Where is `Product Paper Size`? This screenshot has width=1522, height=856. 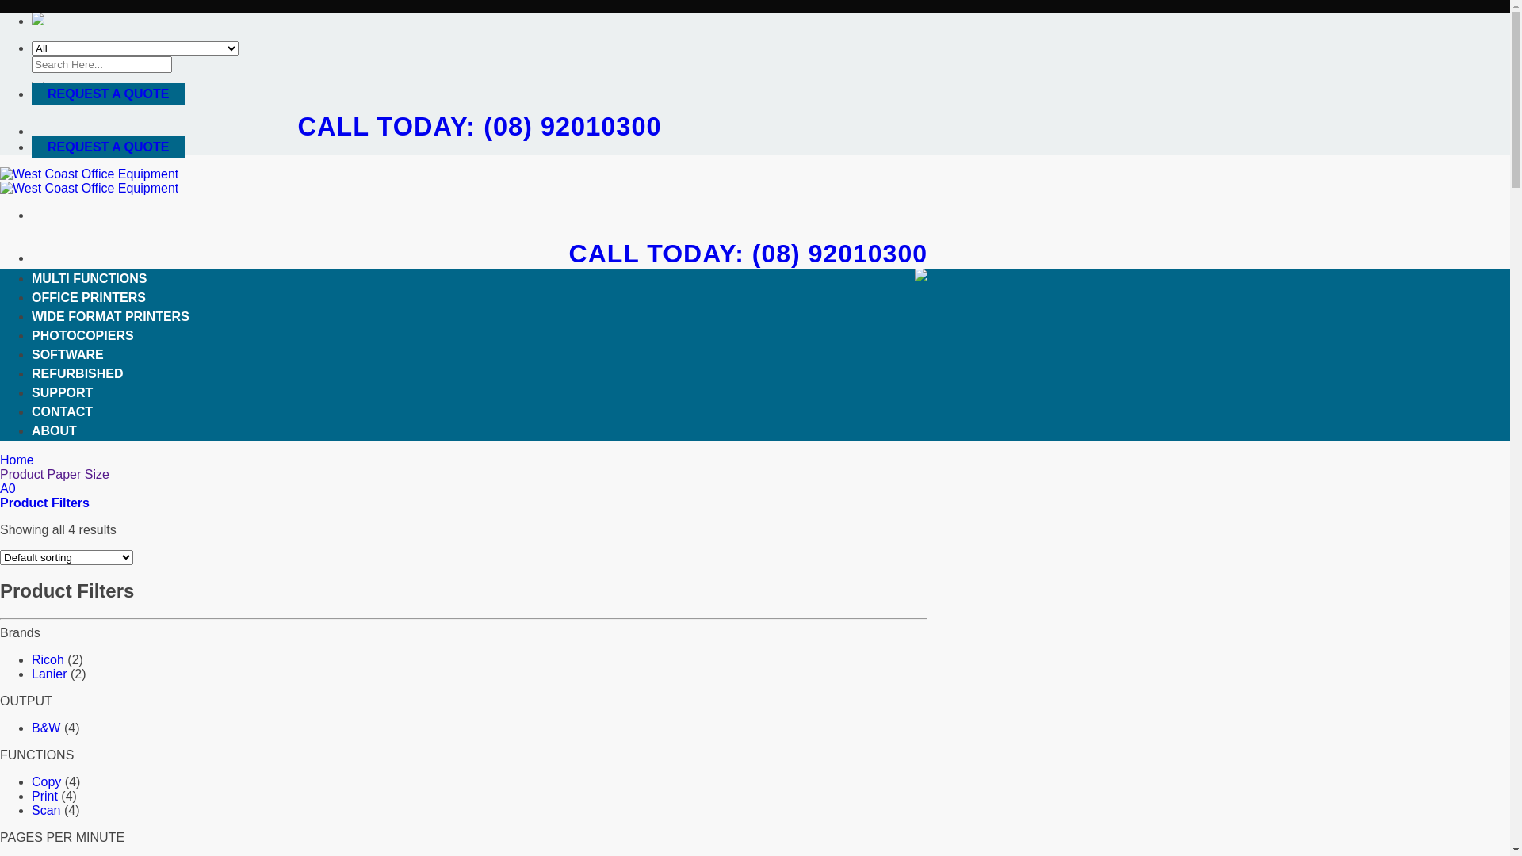 Product Paper Size is located at coordinates (55, 474).